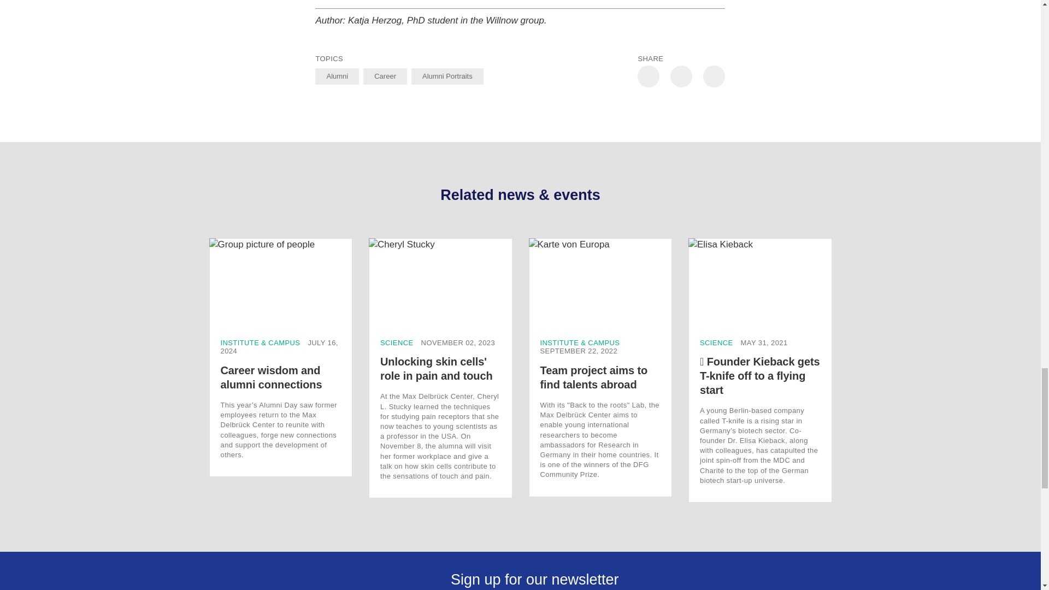 This screenshot has width=1049, height=590. What do you see at coordinates (714, 76) in the screenshot?
I see `Share via Email` at bounding box center [714, 76].